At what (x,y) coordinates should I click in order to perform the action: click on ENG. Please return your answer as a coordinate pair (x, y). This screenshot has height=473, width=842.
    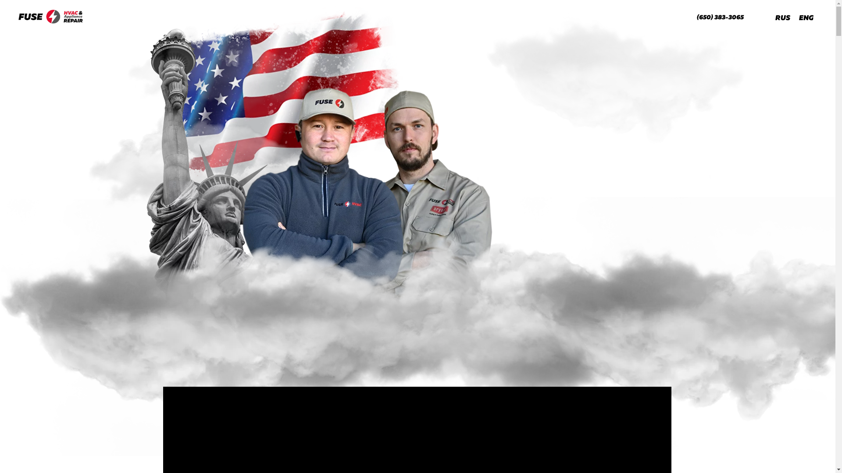
    Looking at the image, I should click on (806, 18).